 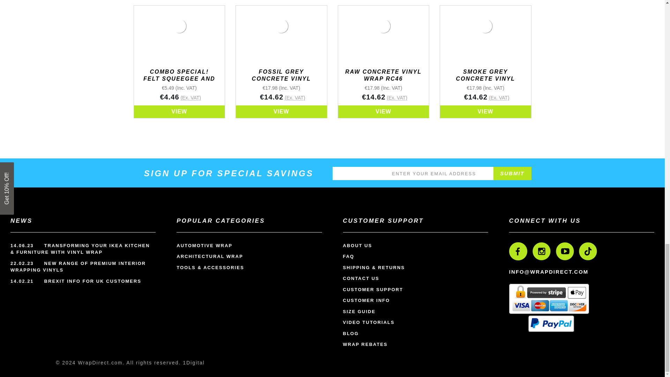 What do you see at coordinates (383, 26) in the screenshot?
I see `RAW CONCRETE VINYL WRAP RC46` at bounding box center [383, 26].